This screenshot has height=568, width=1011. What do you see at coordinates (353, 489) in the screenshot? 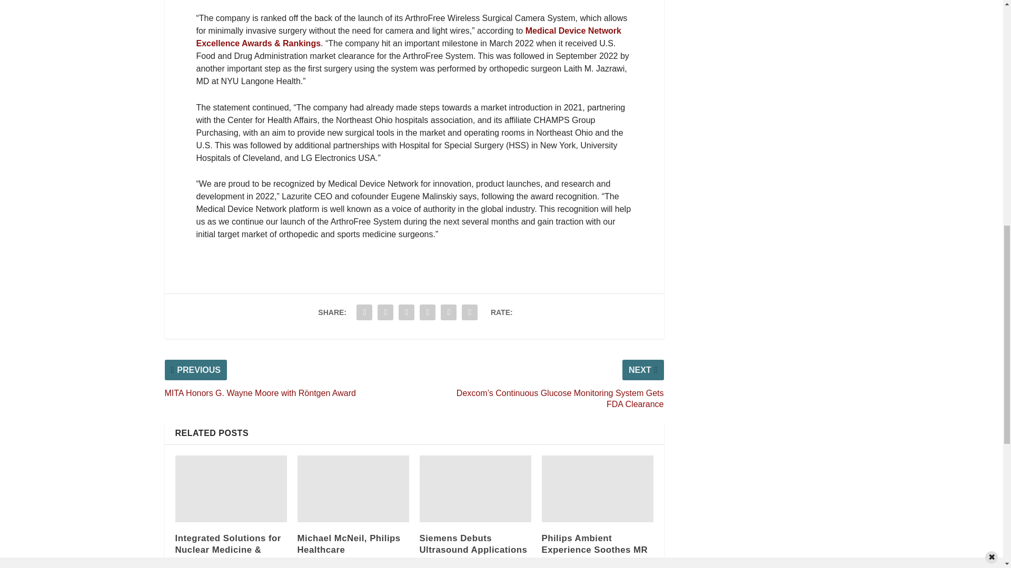
I see `Michael McNeil, Philips Healthcare` at bounding box center [353, 489].